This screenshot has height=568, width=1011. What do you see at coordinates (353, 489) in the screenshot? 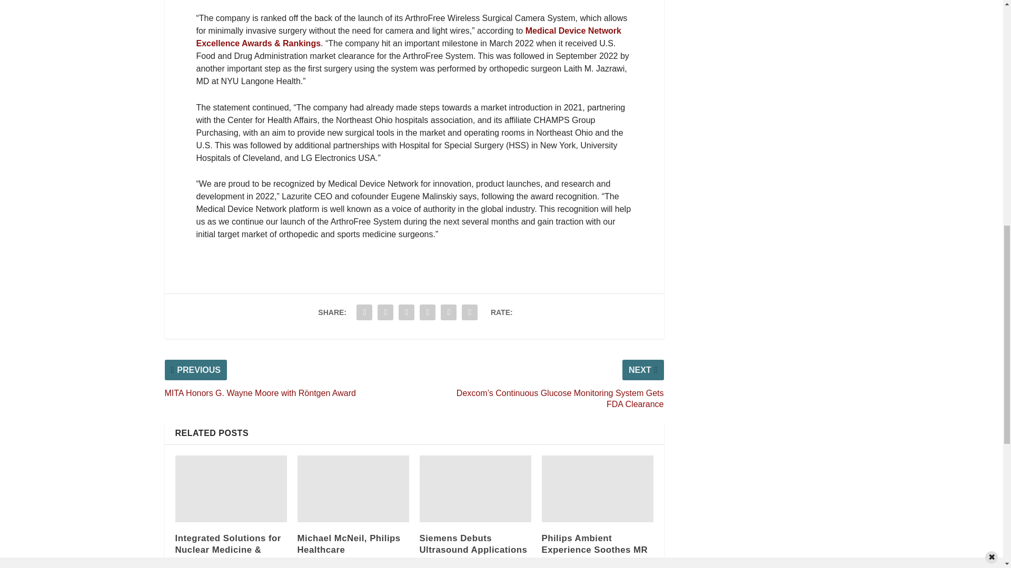
I see `Michael McNeil, Philips Healthcare` at bounding box center [353, 489].